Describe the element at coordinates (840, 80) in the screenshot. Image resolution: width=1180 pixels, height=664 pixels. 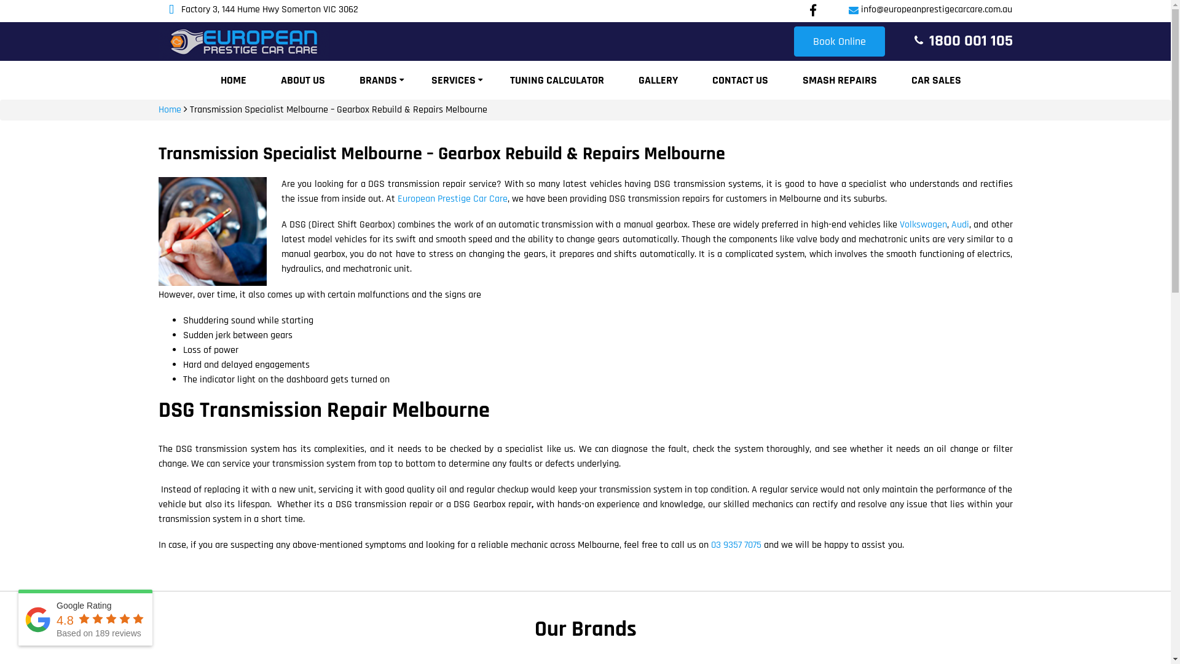
I see `SMASH REPAIRS` at that location.